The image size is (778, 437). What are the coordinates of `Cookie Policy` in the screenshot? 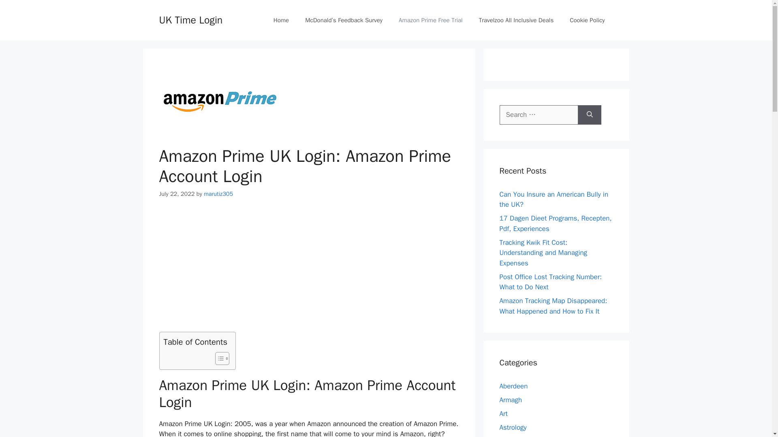 It's located at (587, 20).